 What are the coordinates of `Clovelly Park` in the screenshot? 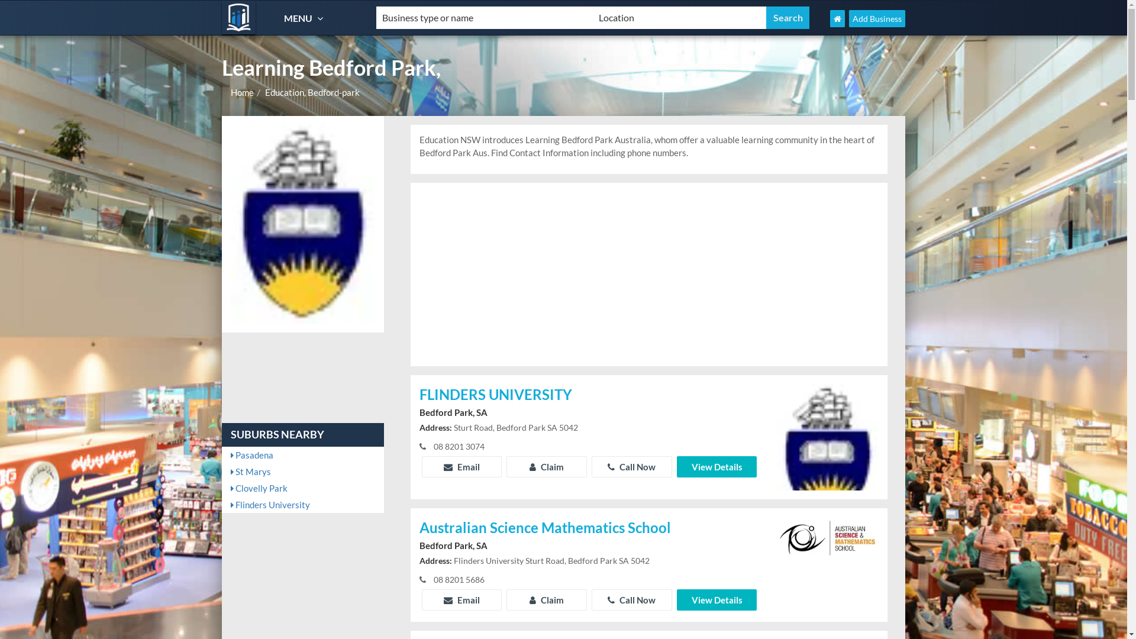 It's located at (303, 488).